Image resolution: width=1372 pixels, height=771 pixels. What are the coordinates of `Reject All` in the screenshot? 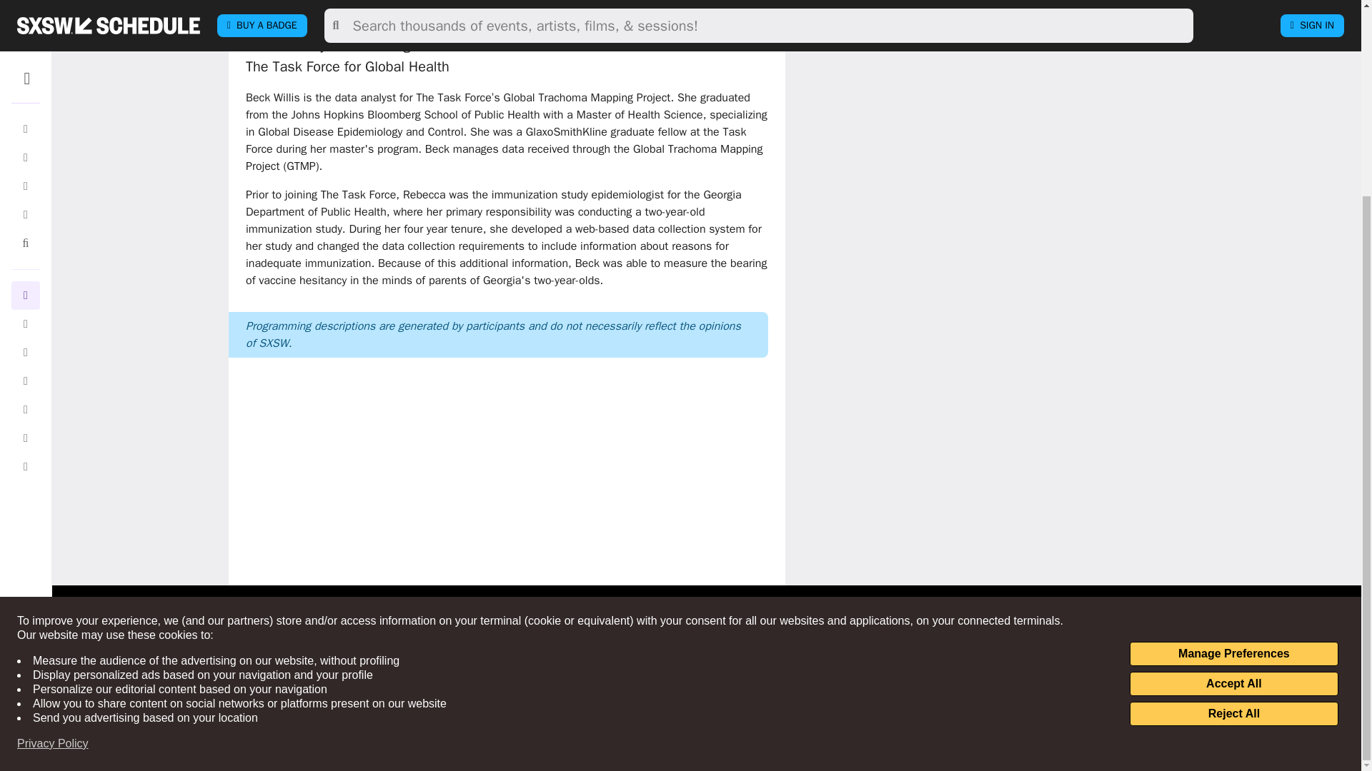 It's located at (1233, 460).